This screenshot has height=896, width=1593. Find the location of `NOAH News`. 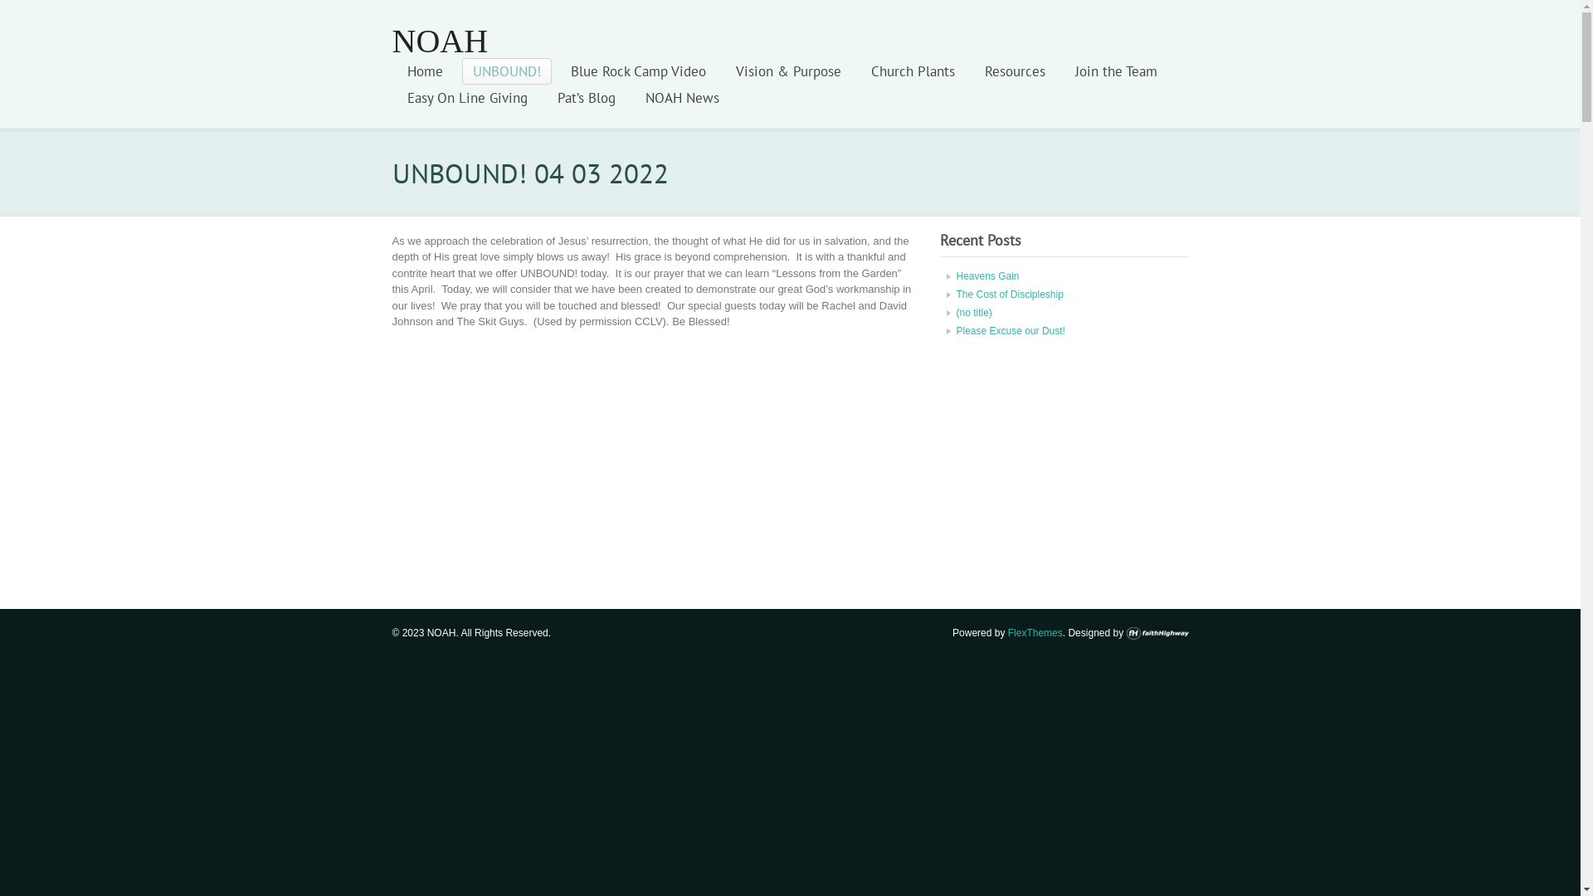

NOAH News is located at coordinates (682, 98).